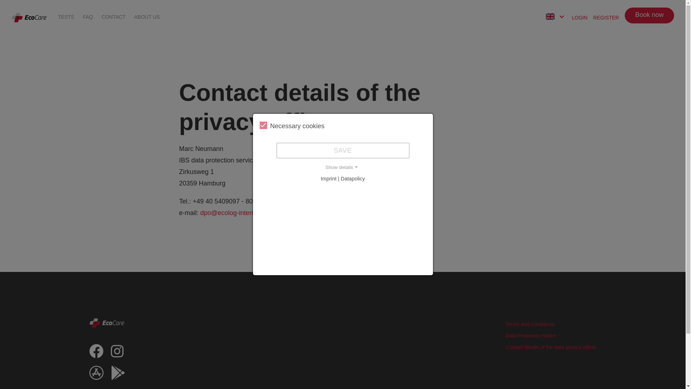  What do you see at coordinates (114, 17) in the screenshot?
I see `CONTACT` at bounding box center [114, 17].